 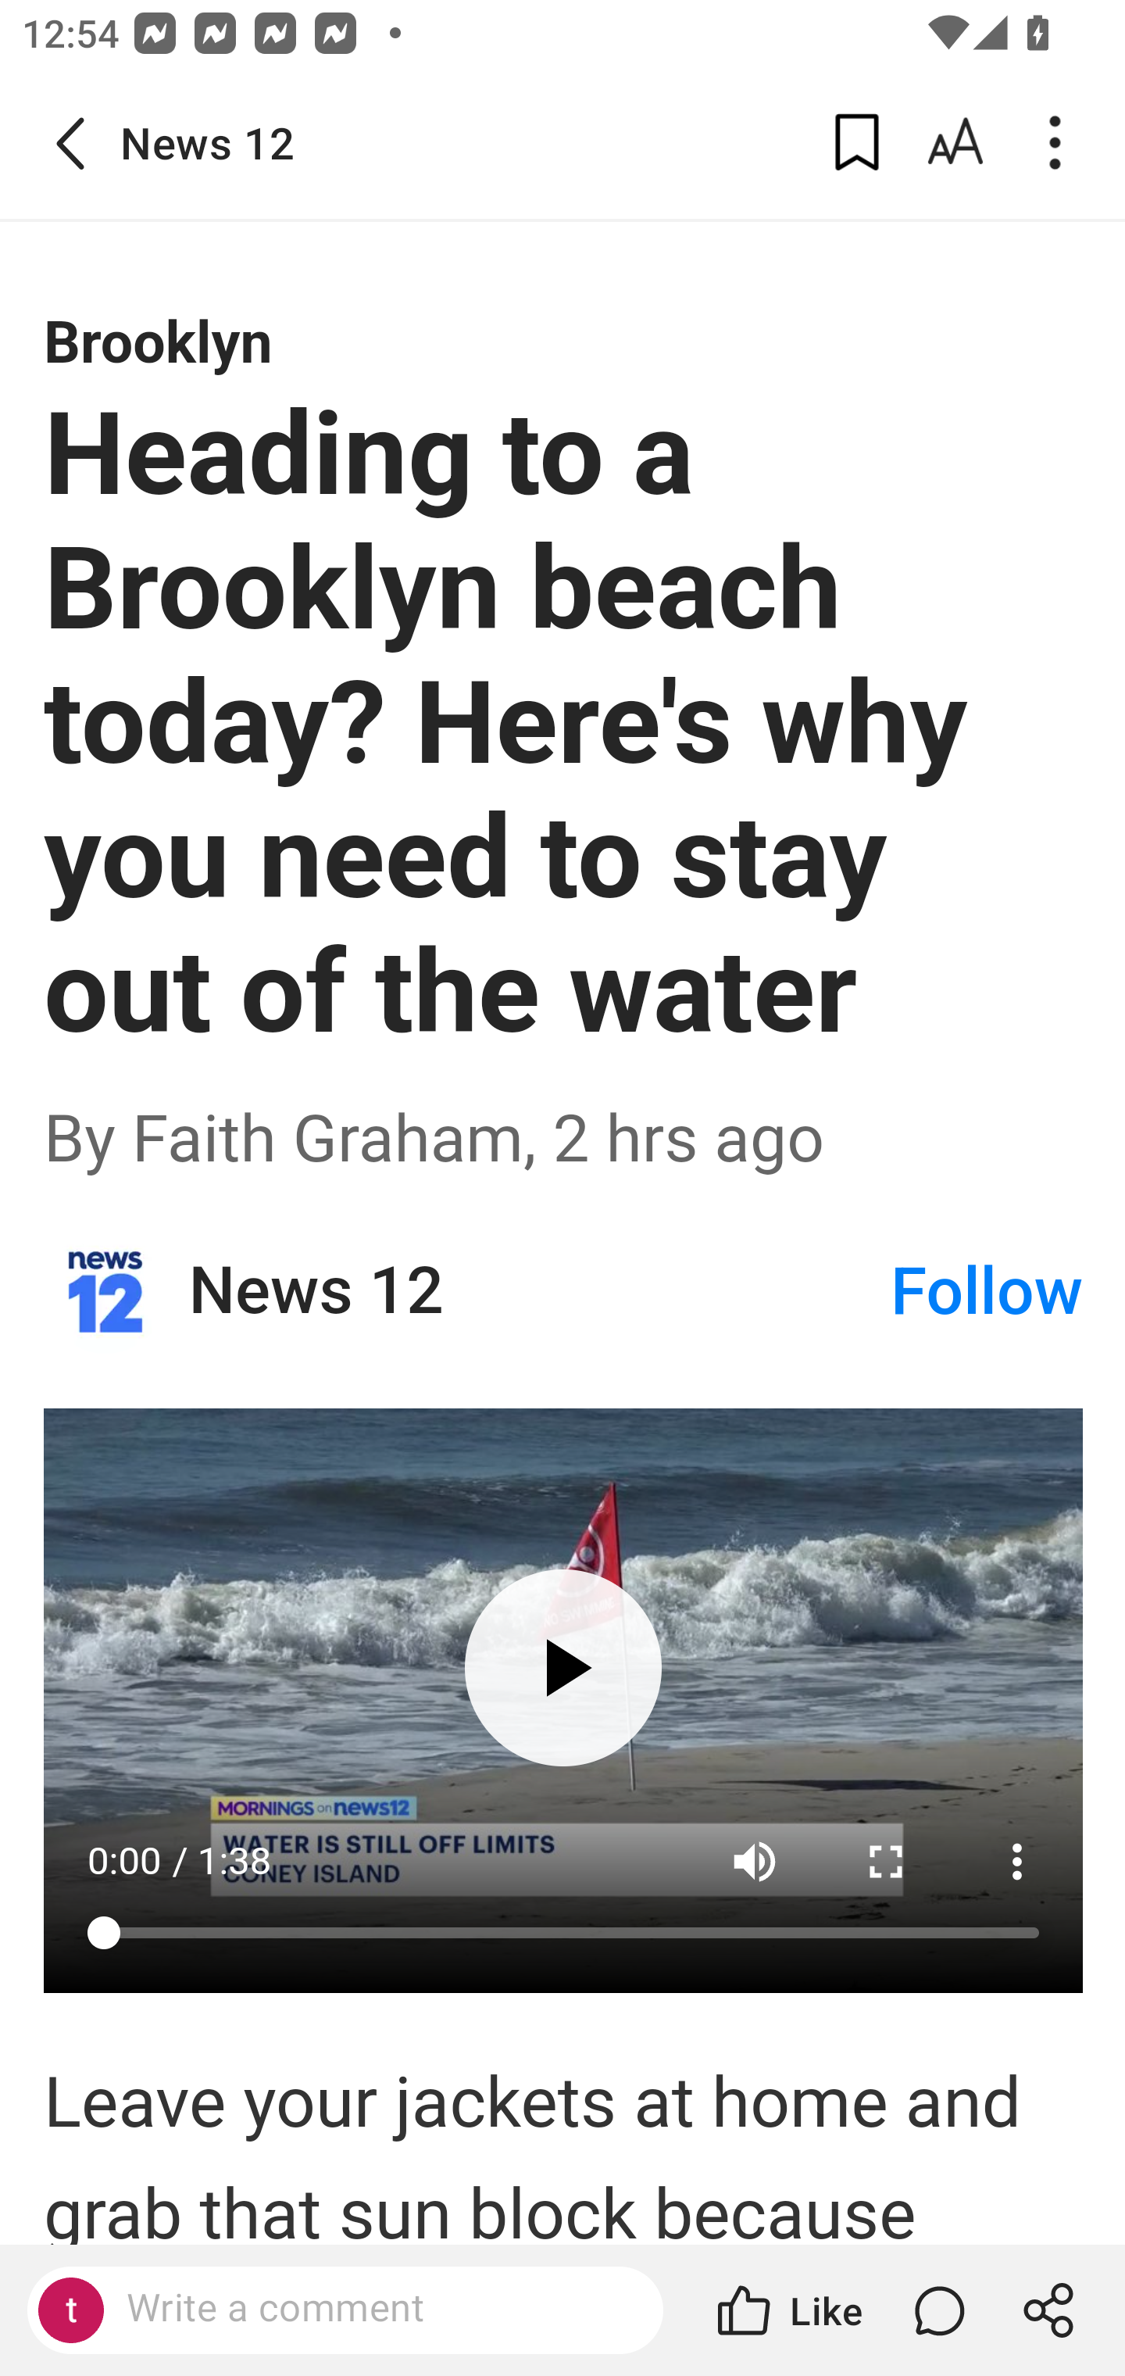 I want to click on News 12, so click(x=537, y=1293).